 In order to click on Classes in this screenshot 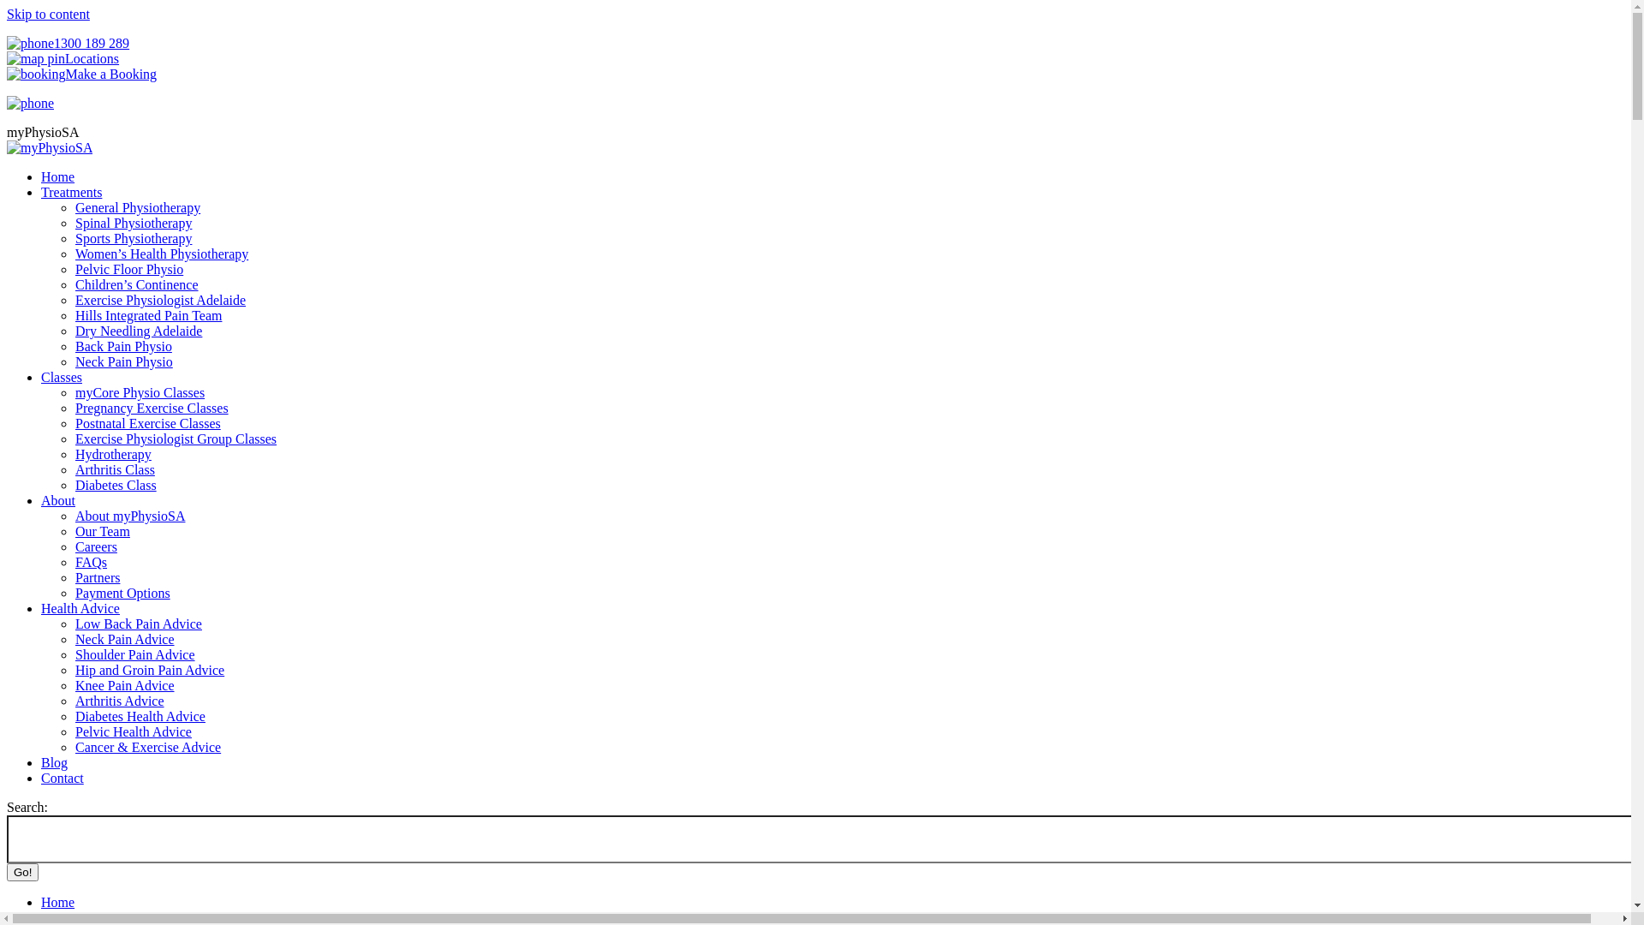, I will do `click(62, 377)`.